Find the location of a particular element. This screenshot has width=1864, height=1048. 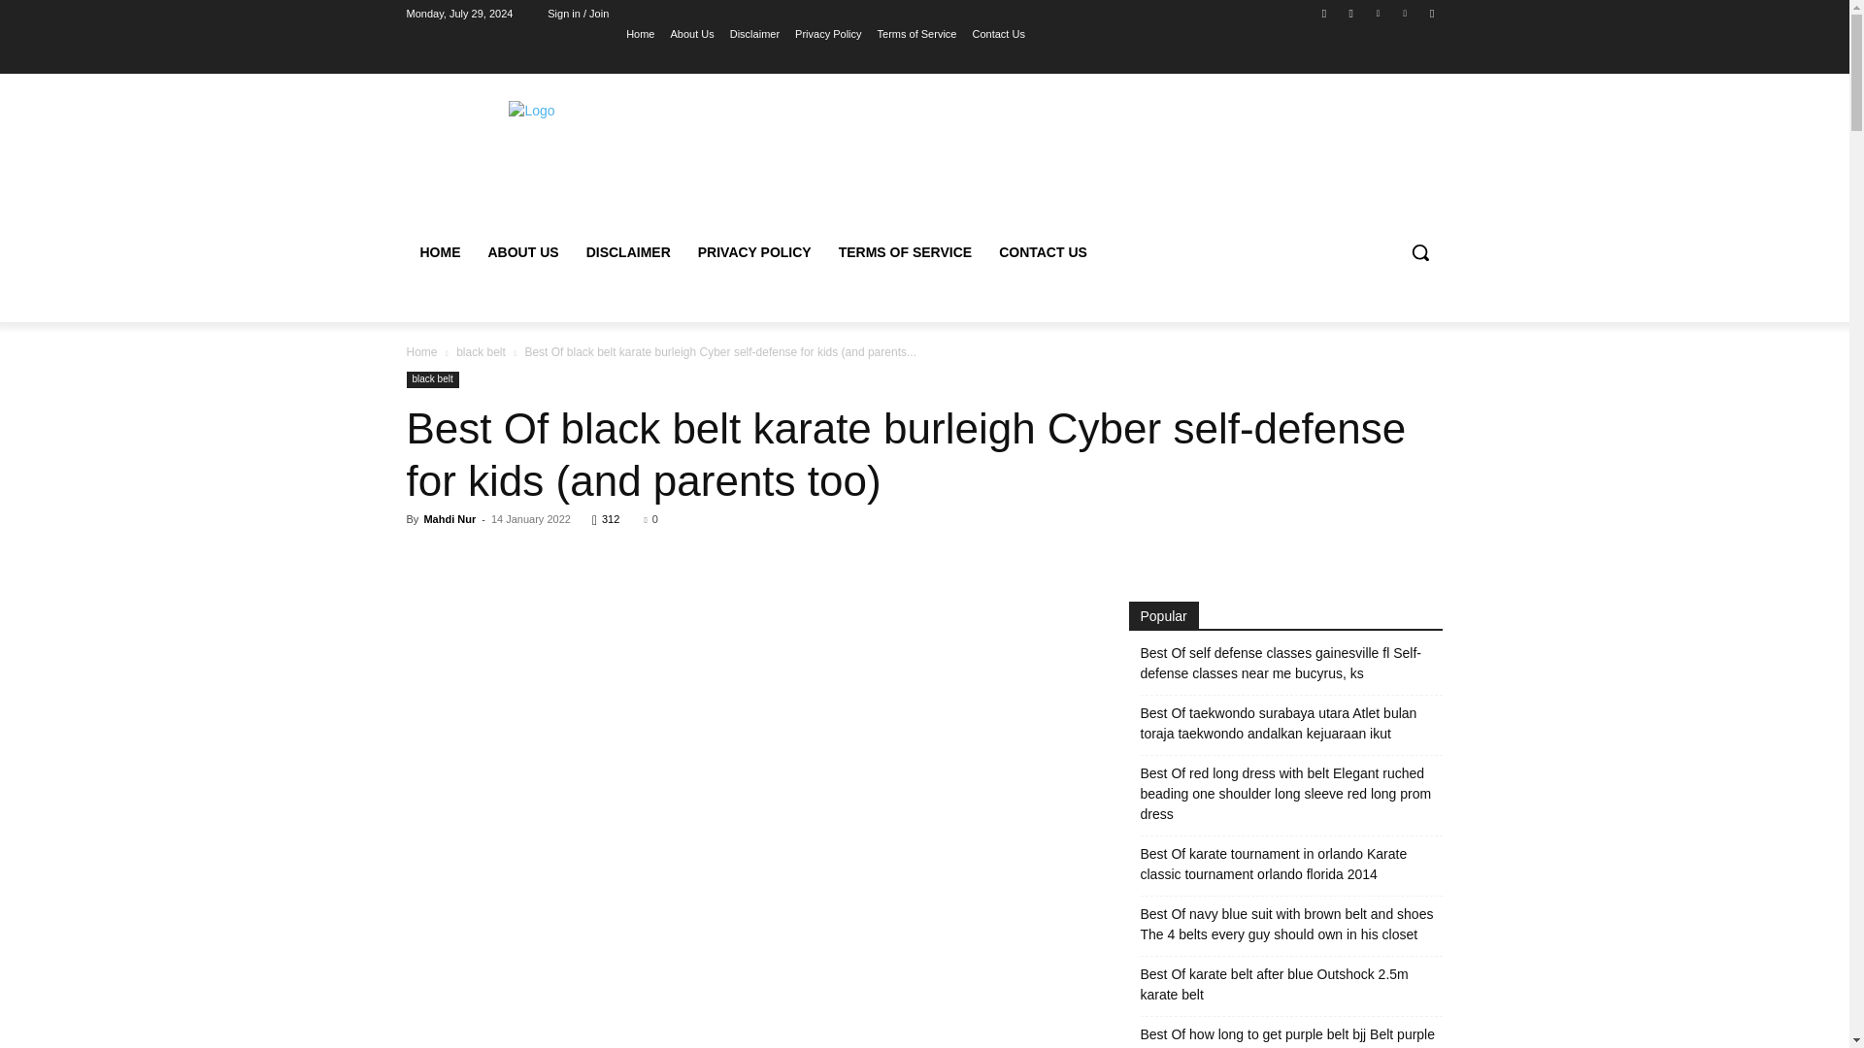

Terms of Service is located at coordinates (917, 33).